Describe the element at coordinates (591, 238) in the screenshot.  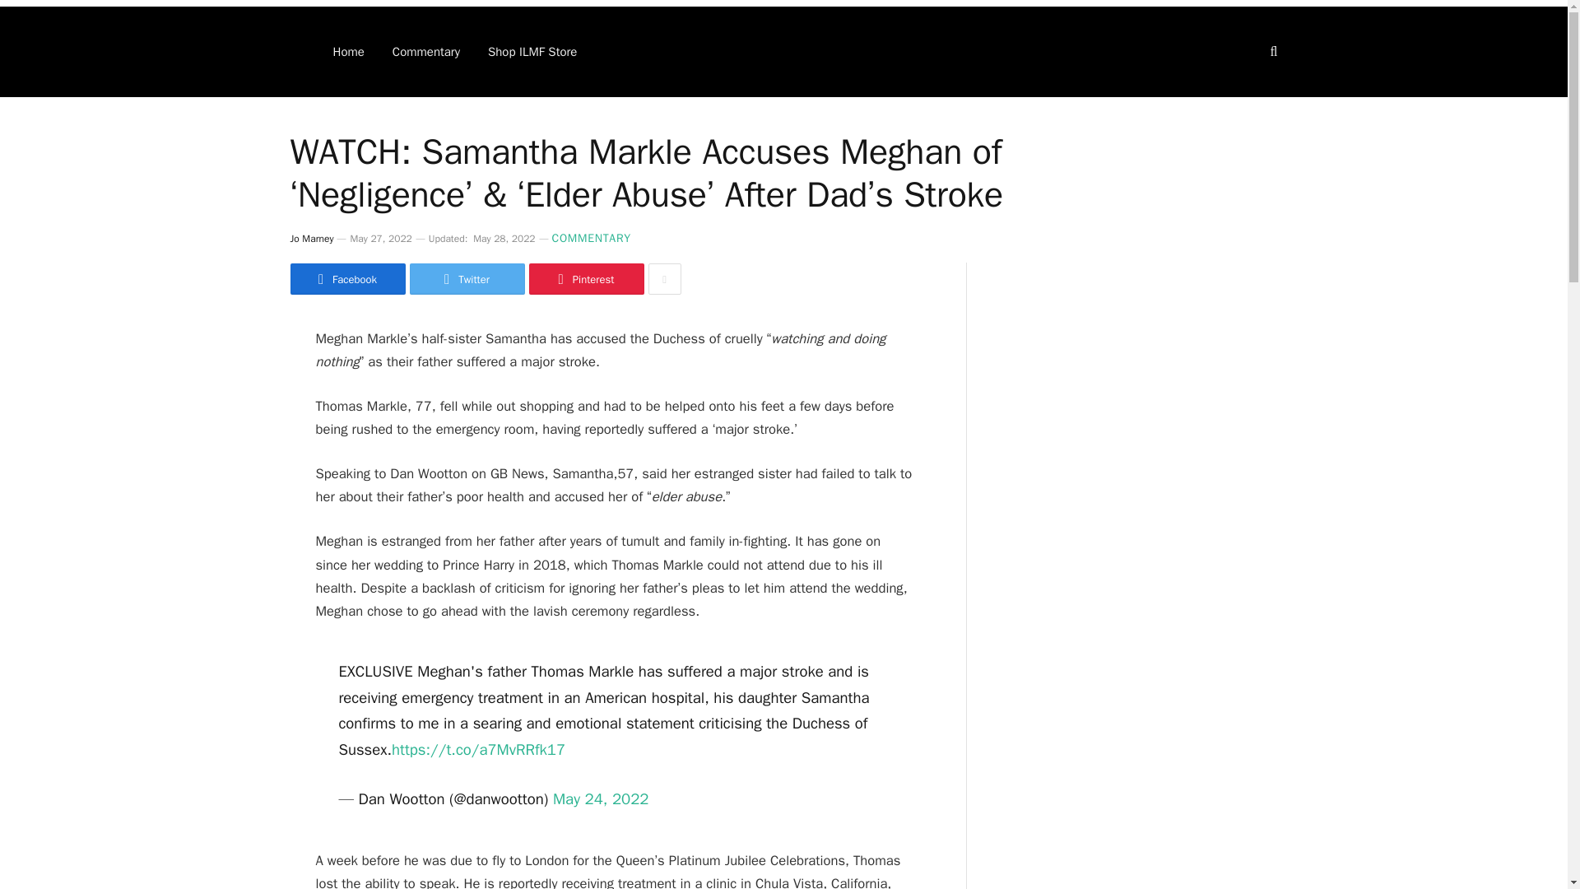
I see `COMMENTARY` at that location.